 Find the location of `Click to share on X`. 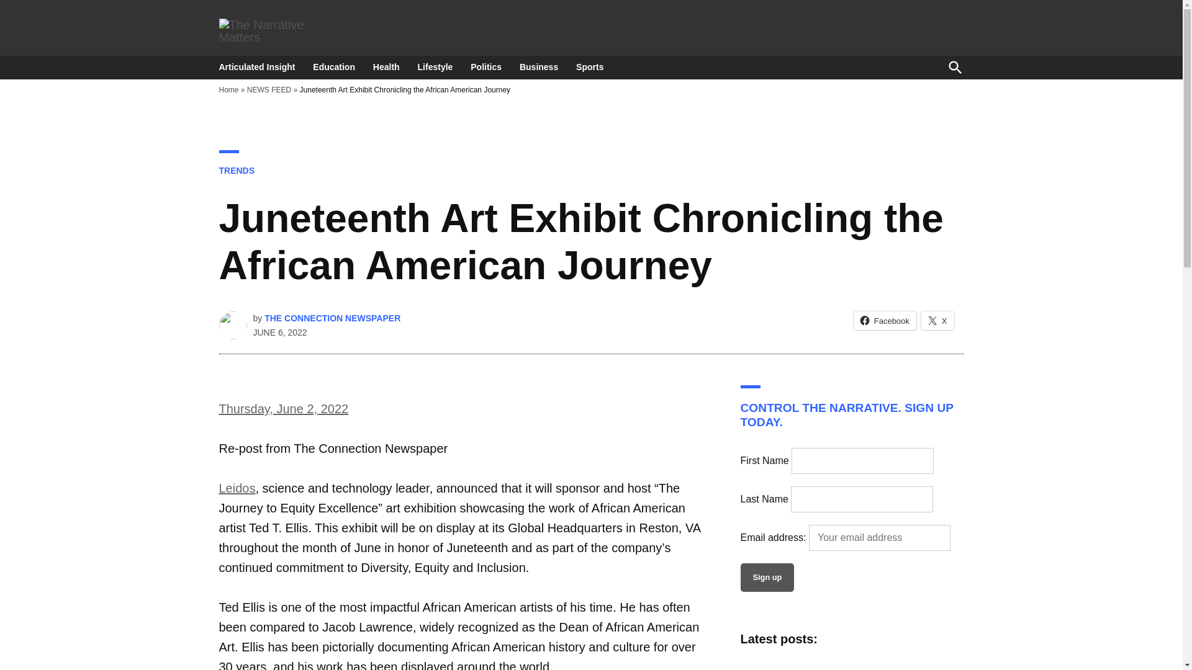

Click to share on X is located at coordinates (937, 321).